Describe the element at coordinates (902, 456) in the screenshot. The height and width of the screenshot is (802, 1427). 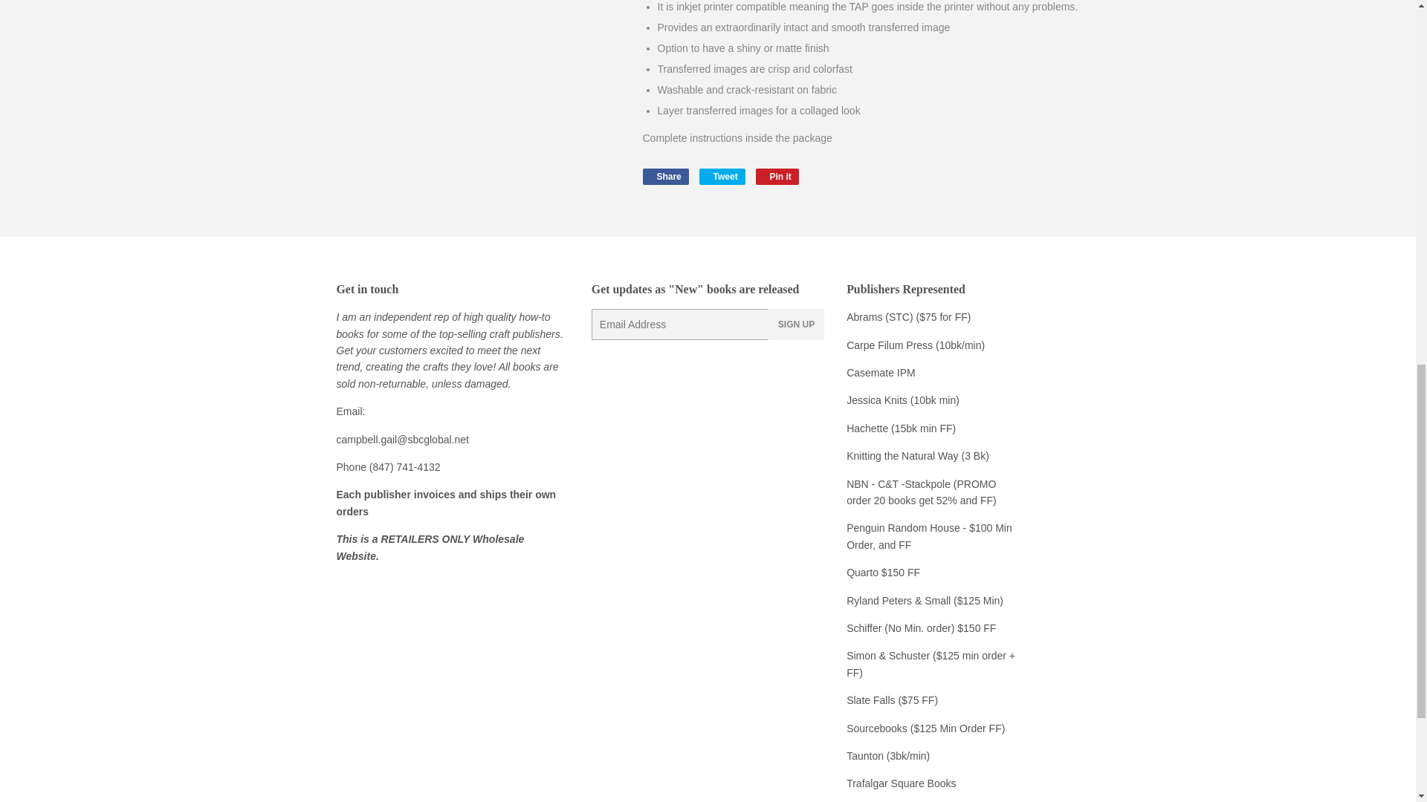
I see `Pin on Pinterest` at that location.